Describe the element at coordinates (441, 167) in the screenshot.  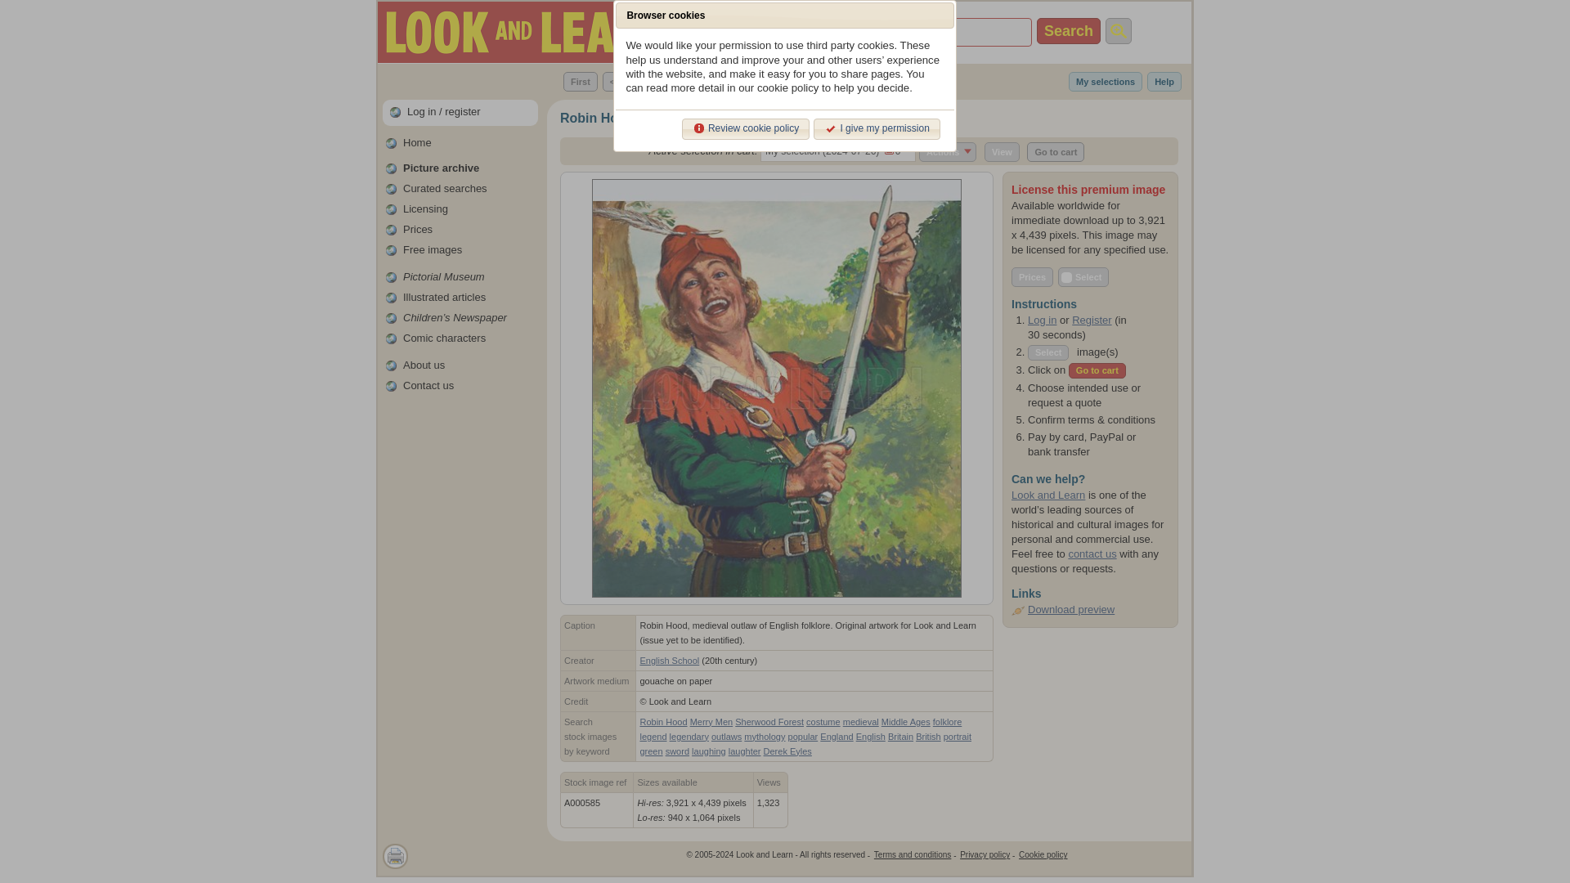
I see `Picture archive` at that location.